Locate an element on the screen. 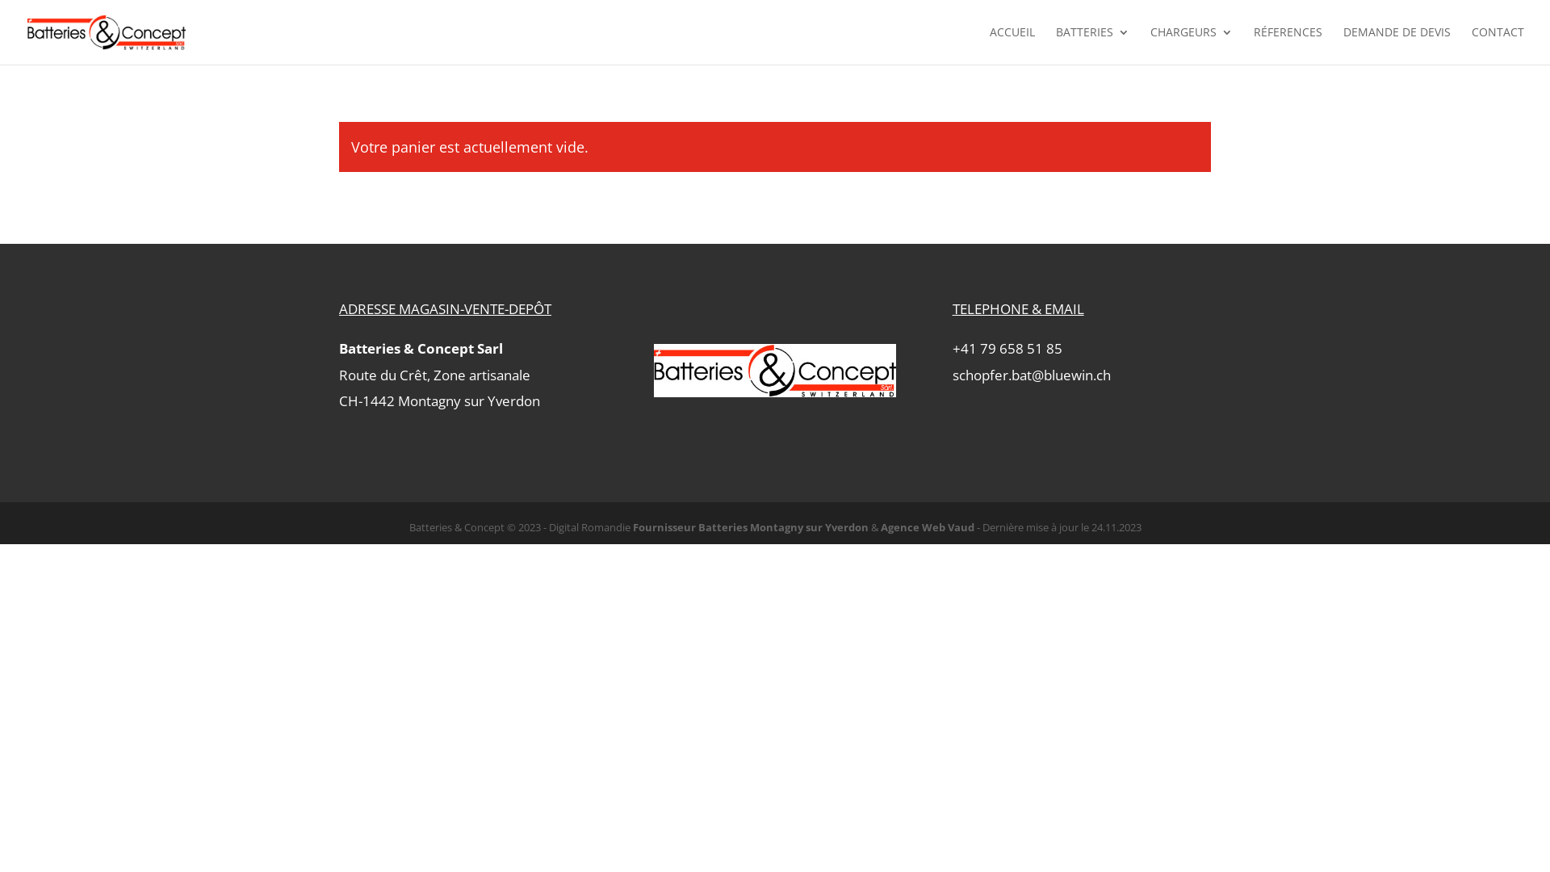 Image resolution: width=1550 pixels, height=872 pixels. CHARGEURS is located at coordinates (1192, 45).